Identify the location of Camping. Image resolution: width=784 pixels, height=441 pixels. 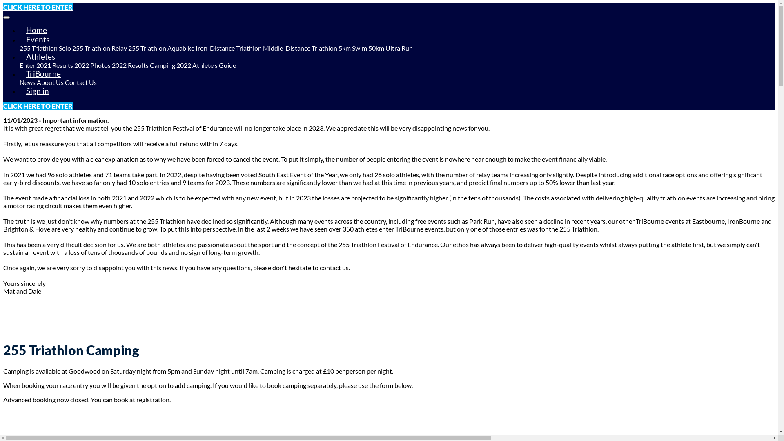
(163, 65).